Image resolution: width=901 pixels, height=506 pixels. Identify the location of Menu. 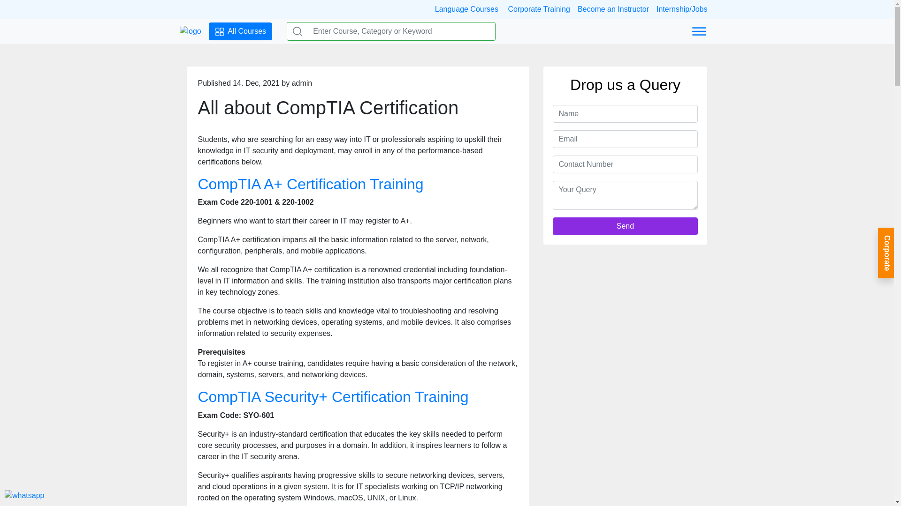
(699, 31).